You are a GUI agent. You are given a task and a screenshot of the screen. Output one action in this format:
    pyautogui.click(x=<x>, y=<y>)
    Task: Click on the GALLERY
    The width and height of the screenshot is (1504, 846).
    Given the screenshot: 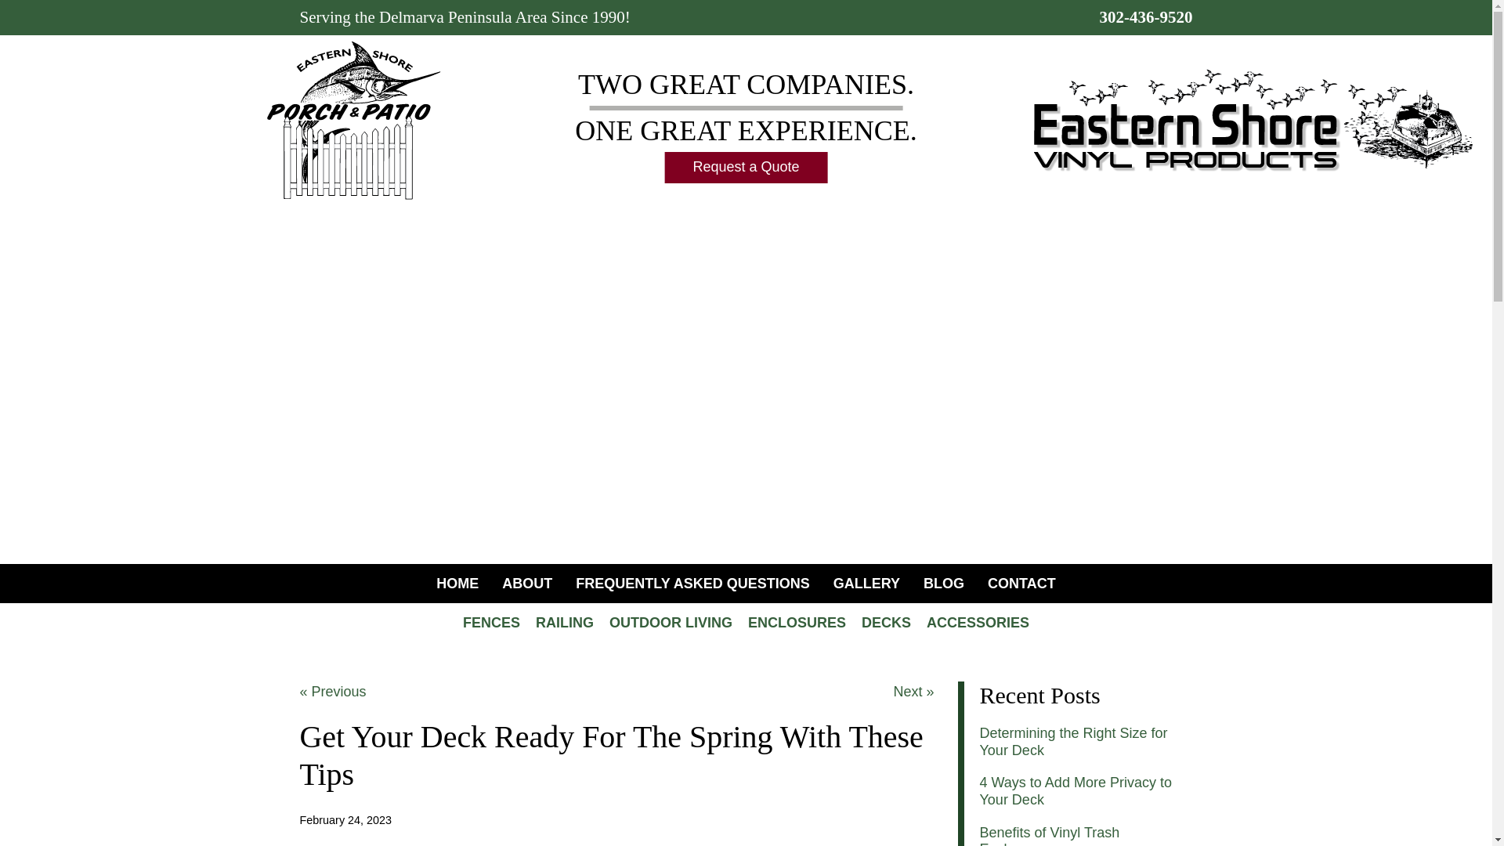 What is the action you would take?
    pyautogui.click(x=866, y=584)
    